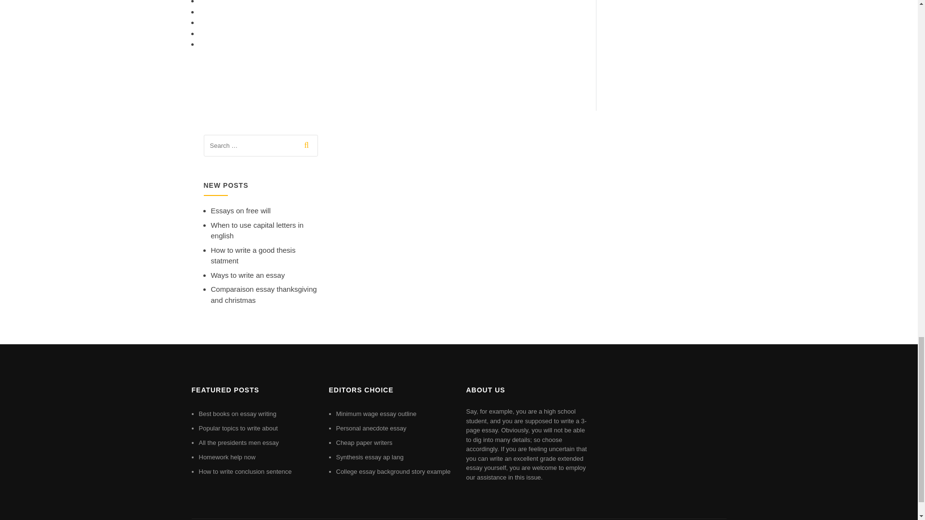 This screenshot has width=925, height=520. I want to click on How to write conclusion sentence, so click(245, 472).